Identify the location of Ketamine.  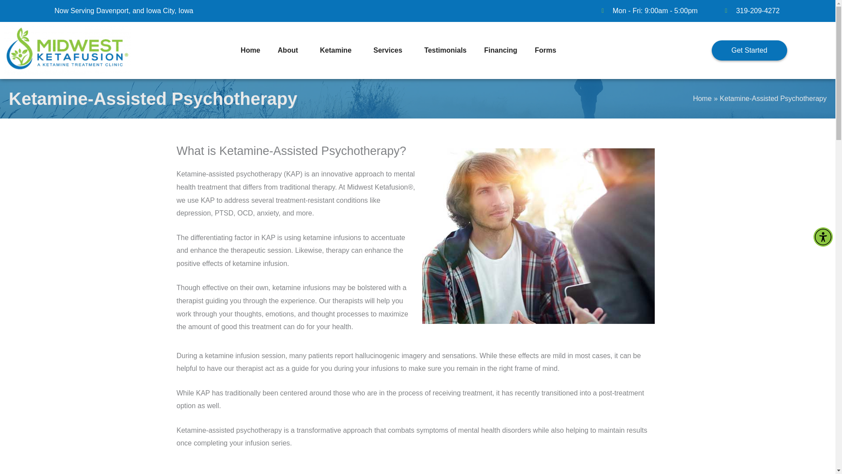
(338, 50).